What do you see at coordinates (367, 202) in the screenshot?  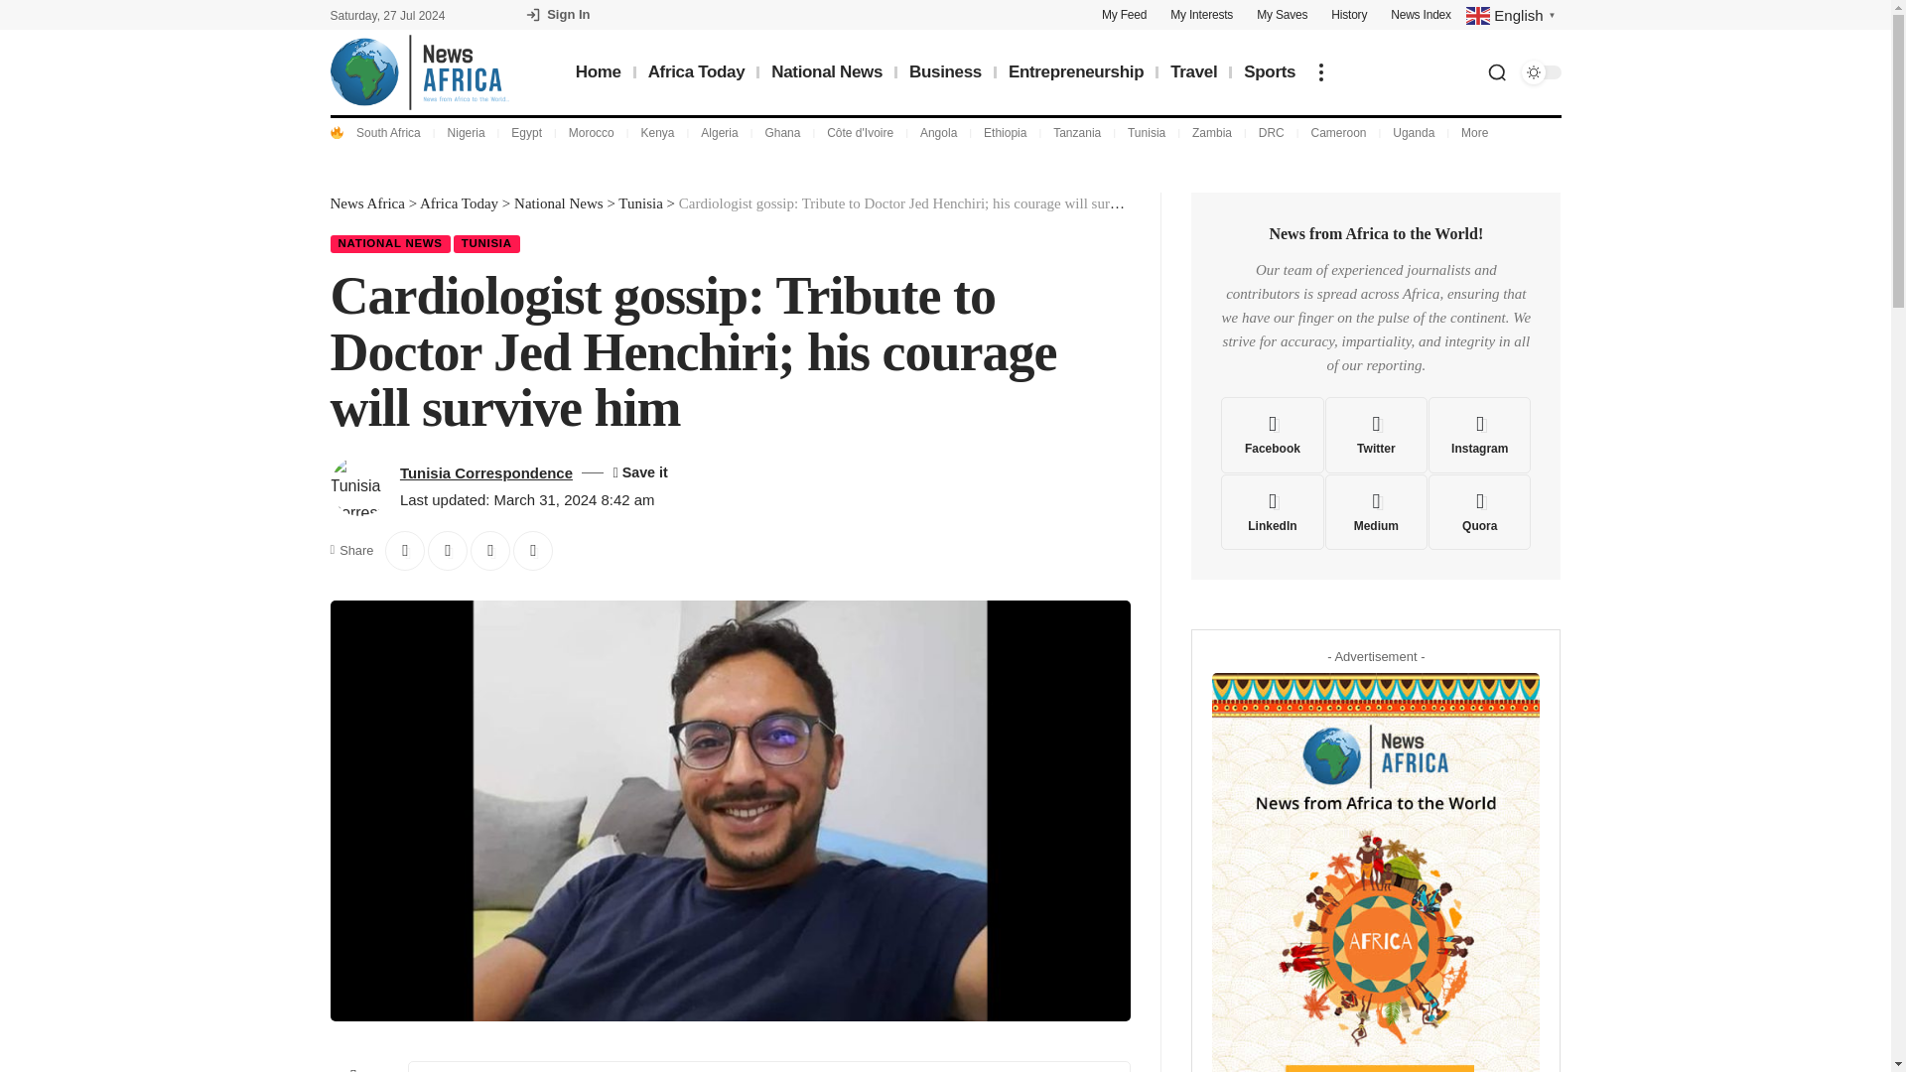 I see `Go to News Africa.` at bounding box center [367, 202].